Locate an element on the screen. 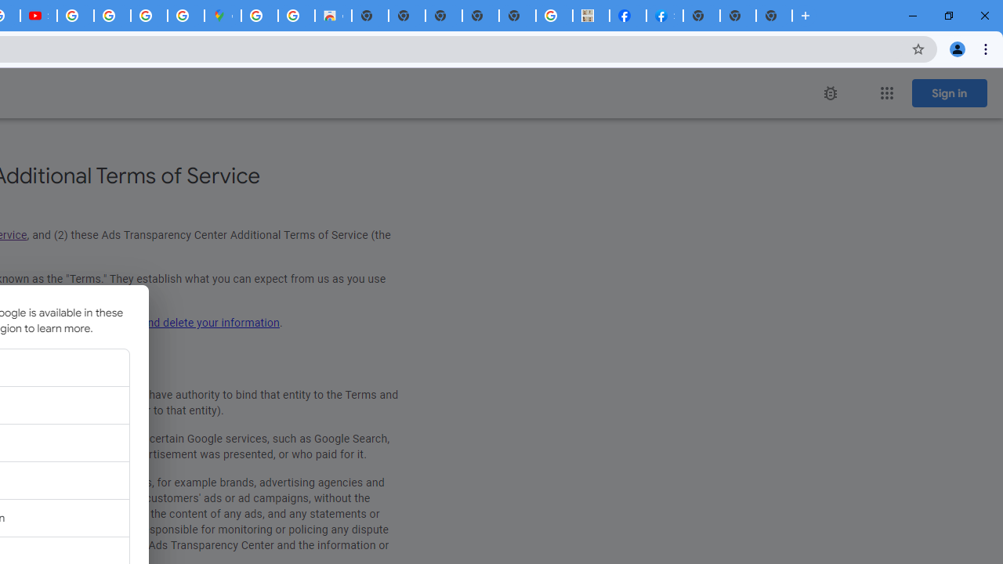 The image size is (1003, 564). Google Maps is located at coordinates (223, 16).